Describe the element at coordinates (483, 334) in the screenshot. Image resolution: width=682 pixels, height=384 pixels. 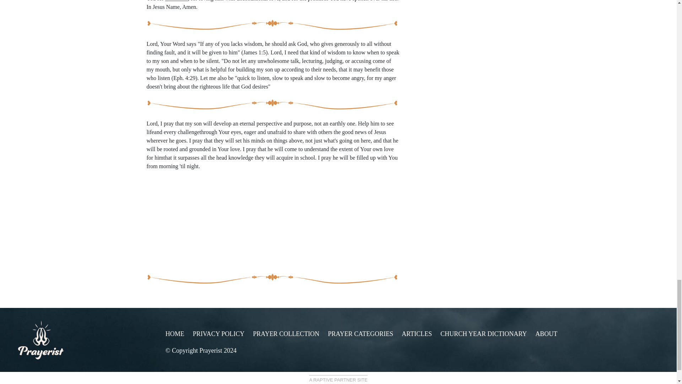
I see `CHURCH YEAR DICTIONARY` at that location.